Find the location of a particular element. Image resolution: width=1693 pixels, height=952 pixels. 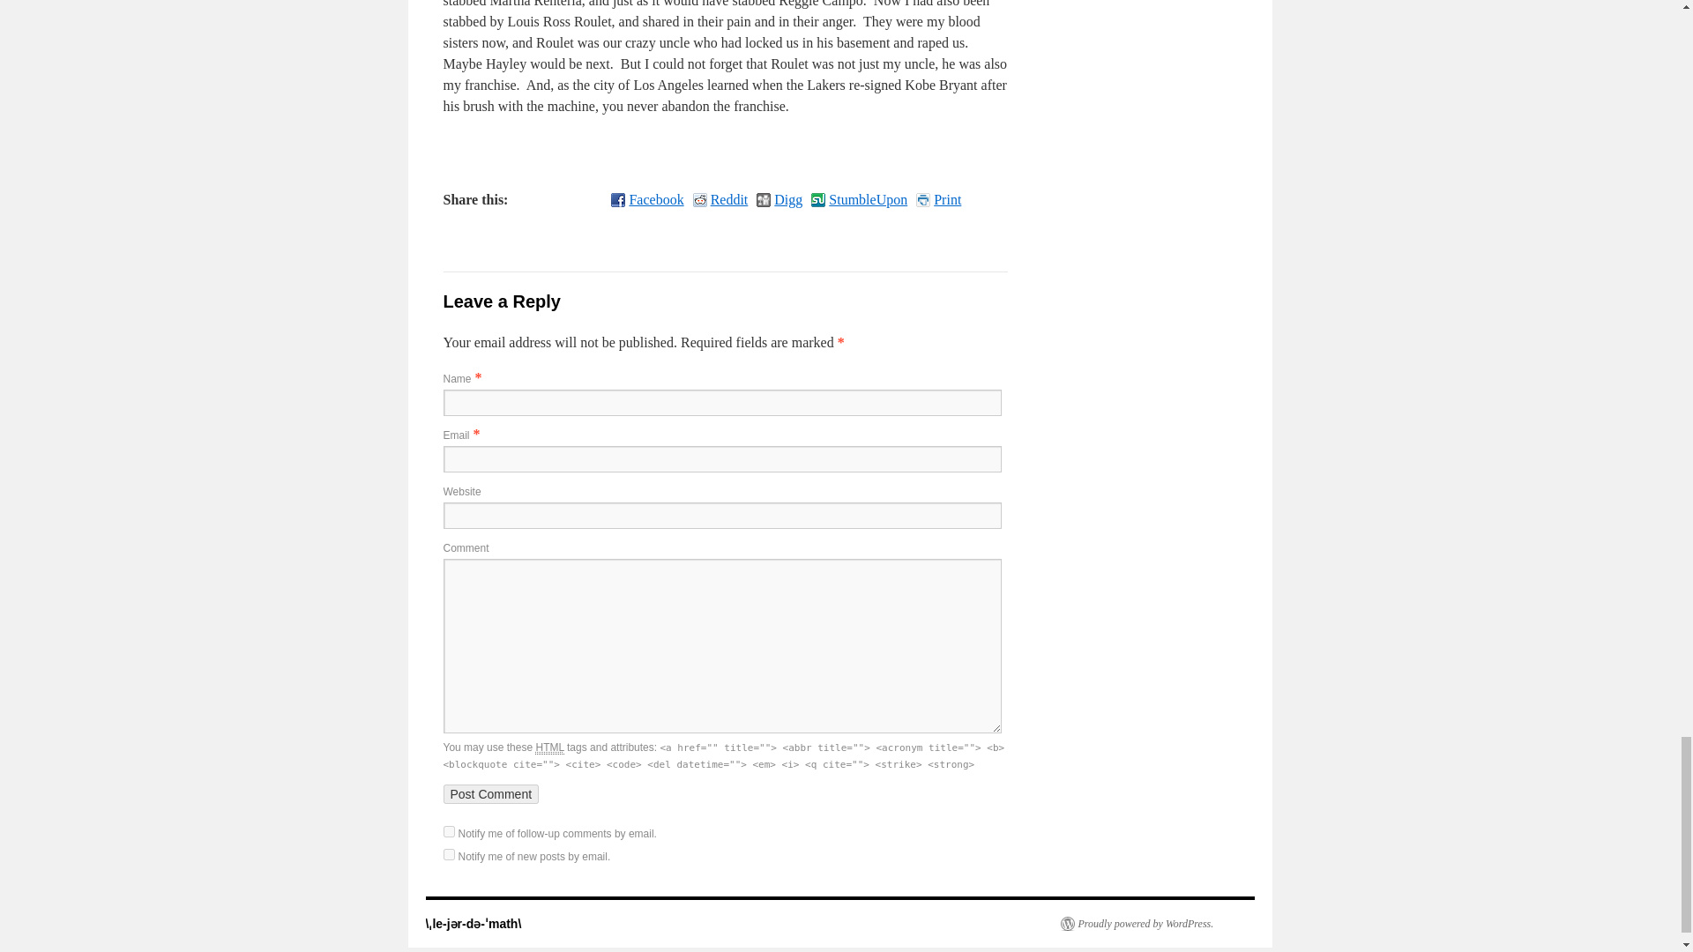

StumbleUpon is located at coordinates (859, 199).